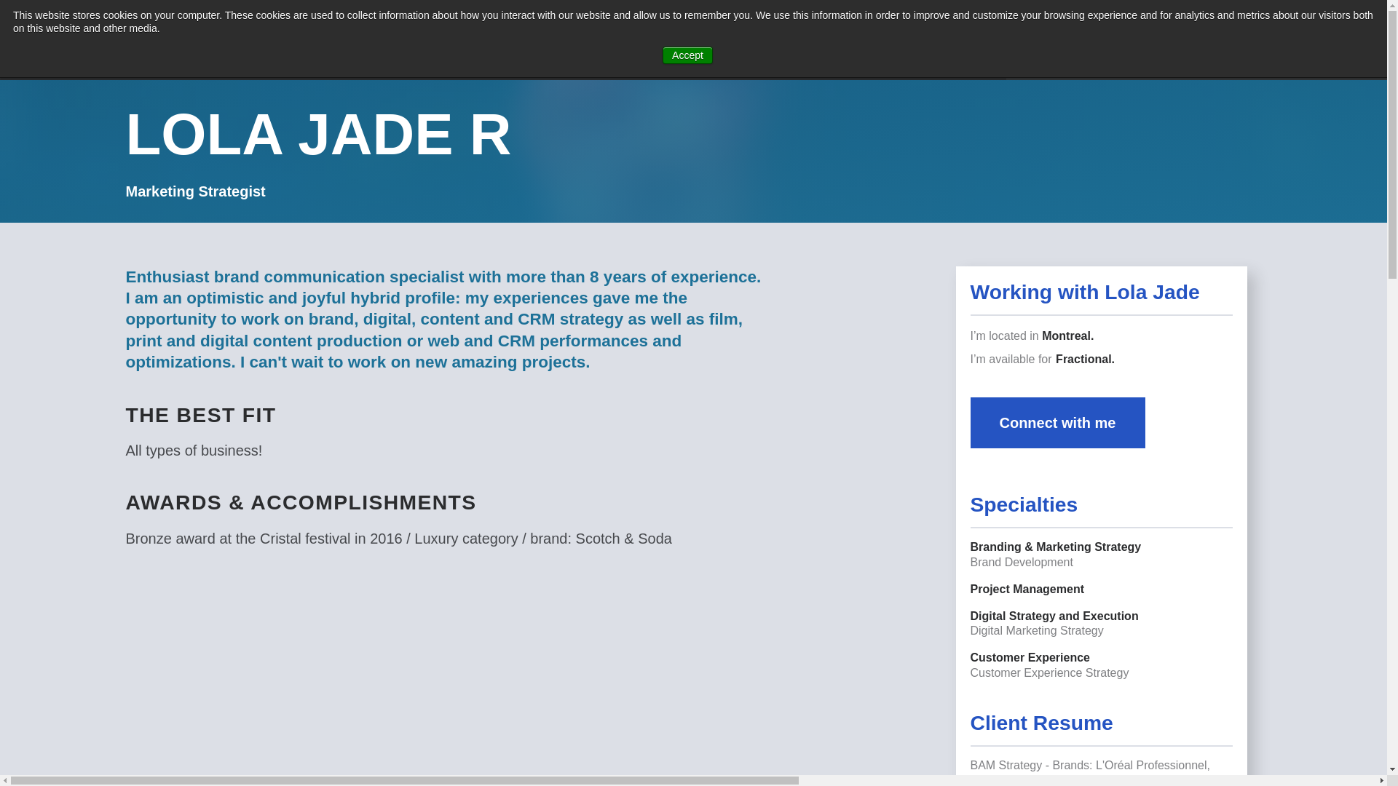 Image resolution: width=1398 pixels, height=786 pixels. I want to click on GIGENOMICS, so click(580, 40).